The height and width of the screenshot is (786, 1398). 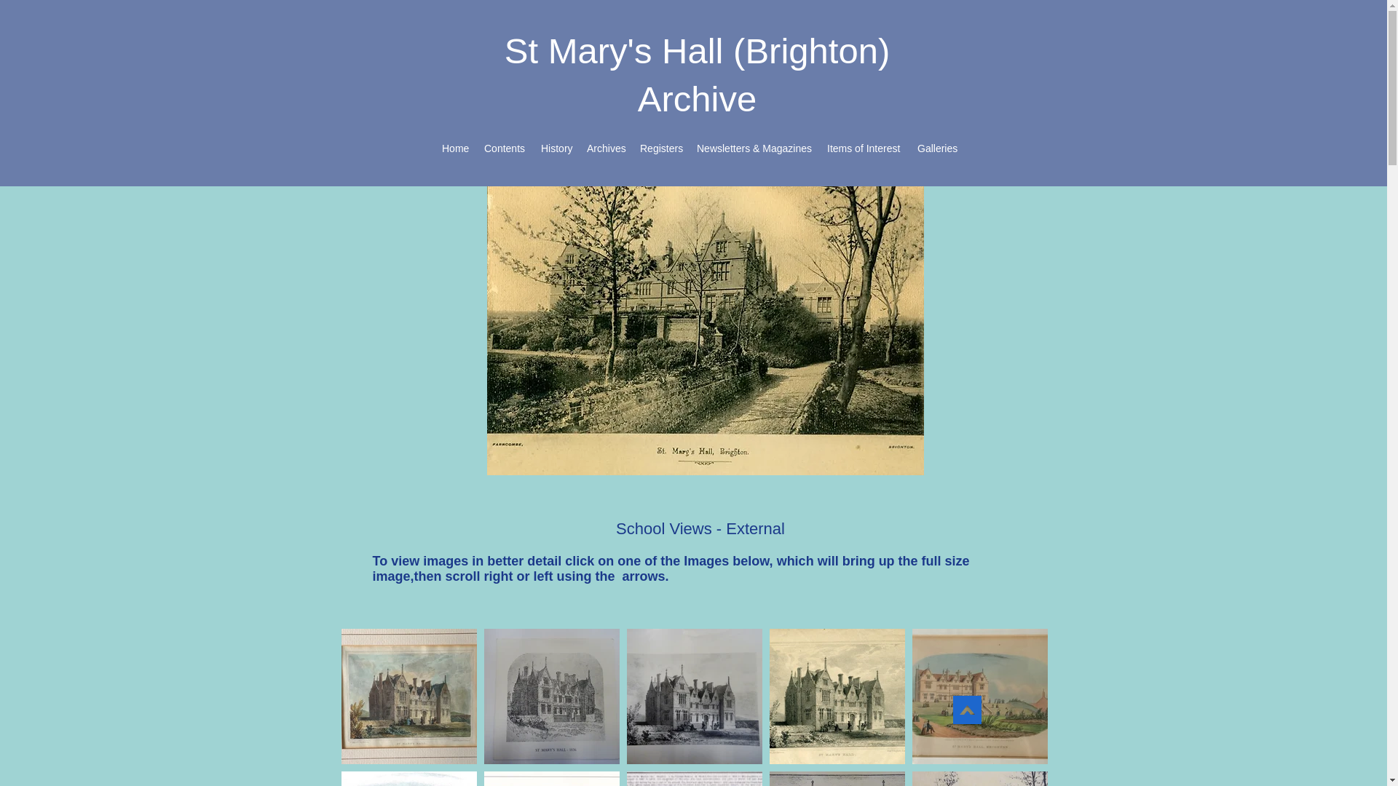 What do you see at coordinates (505, 148) in the screenshot?
I see `Contents` at bounding box center [505, 148].